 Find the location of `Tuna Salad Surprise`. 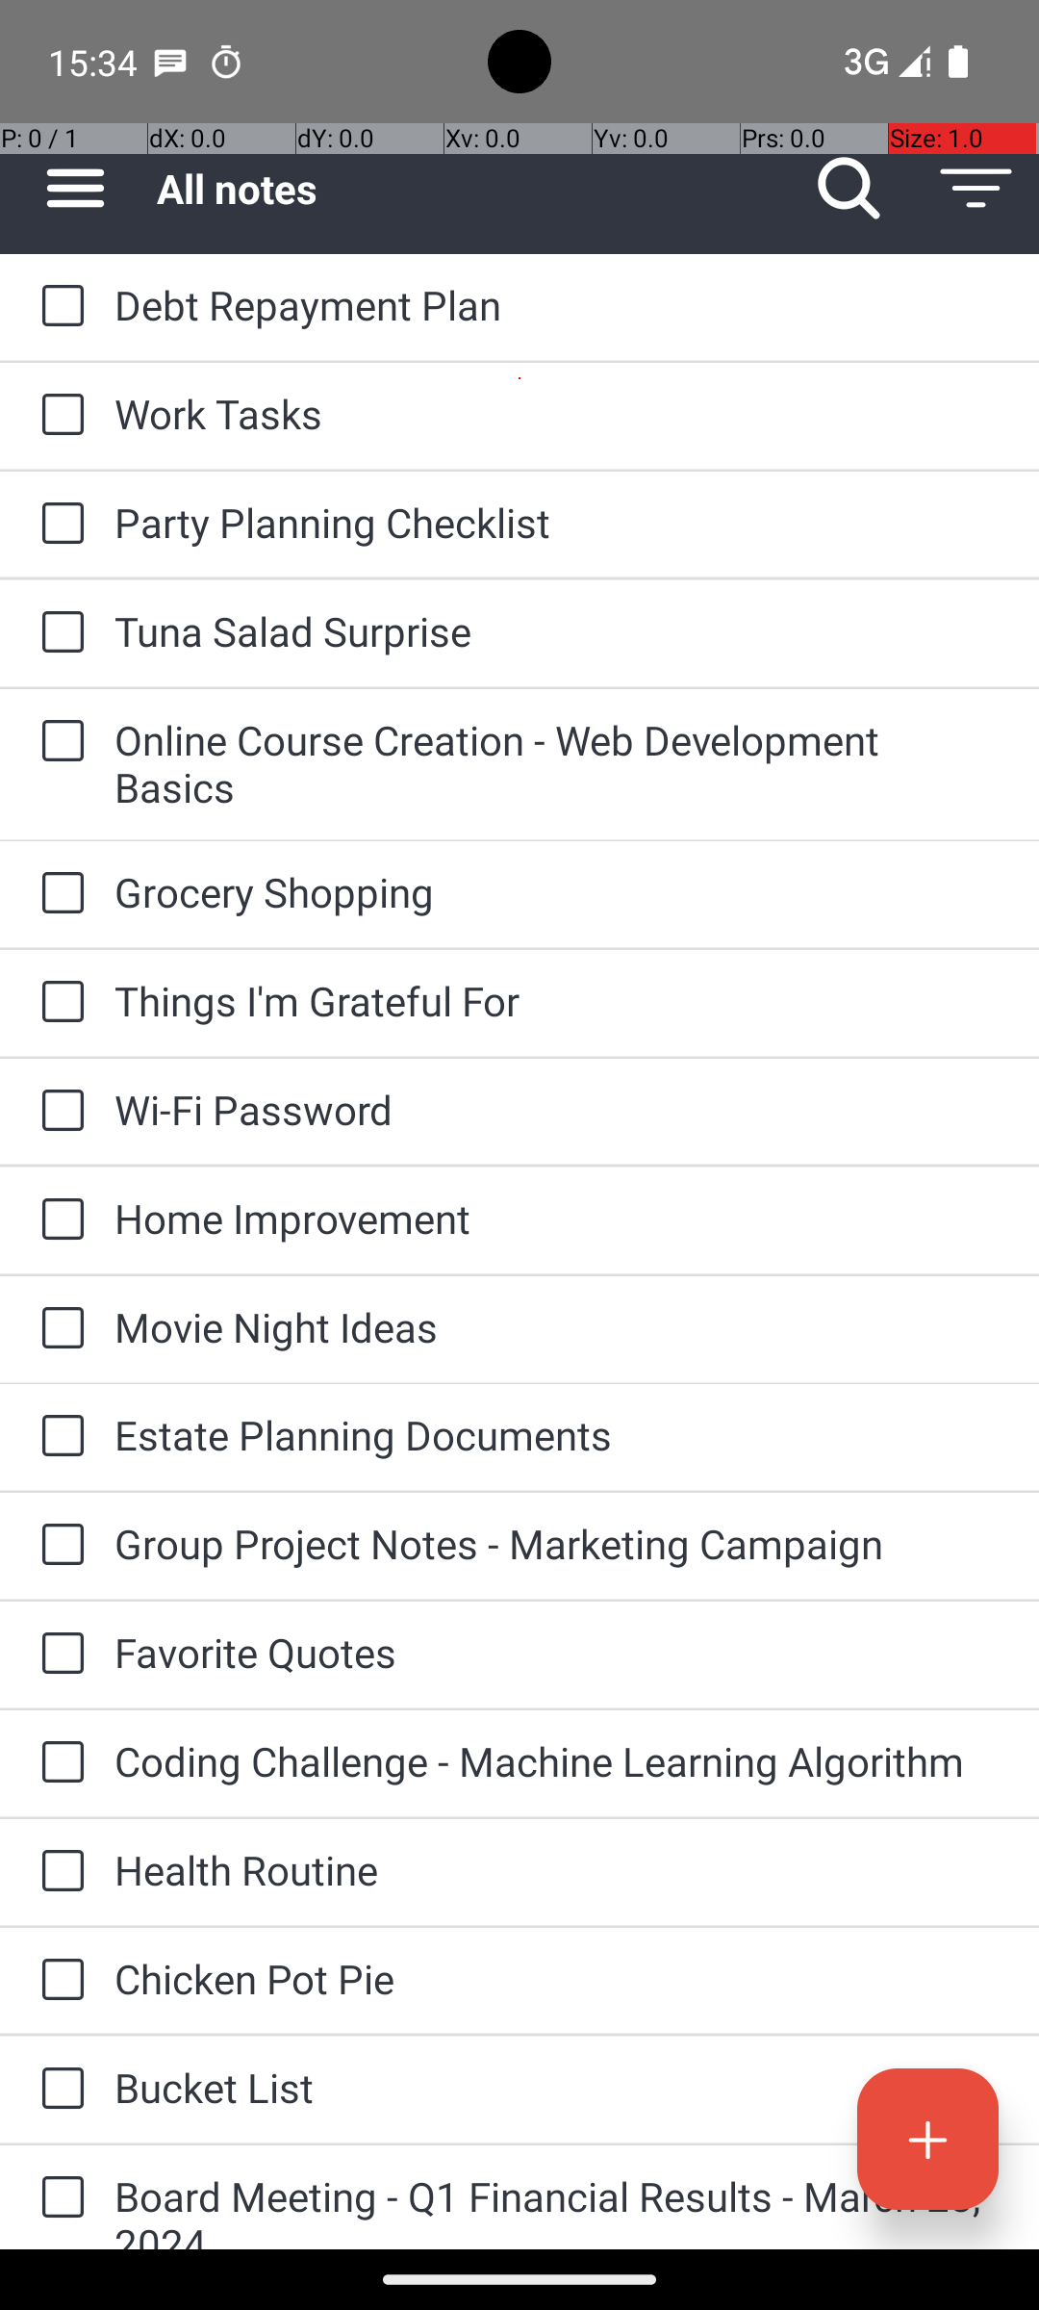

Tuna Salad Surprise is located at coordinates (558, 630).